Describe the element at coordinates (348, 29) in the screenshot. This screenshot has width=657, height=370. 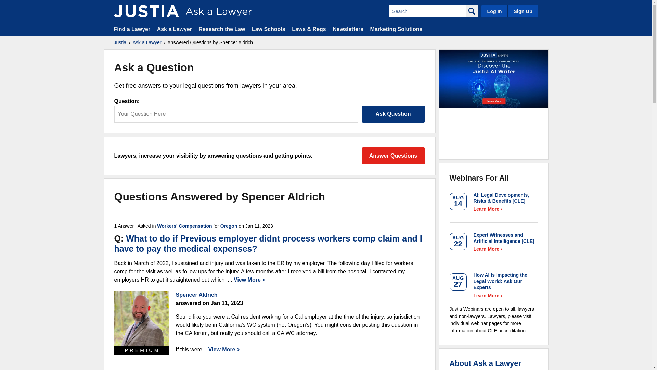
I see `Newsletters` at that location.